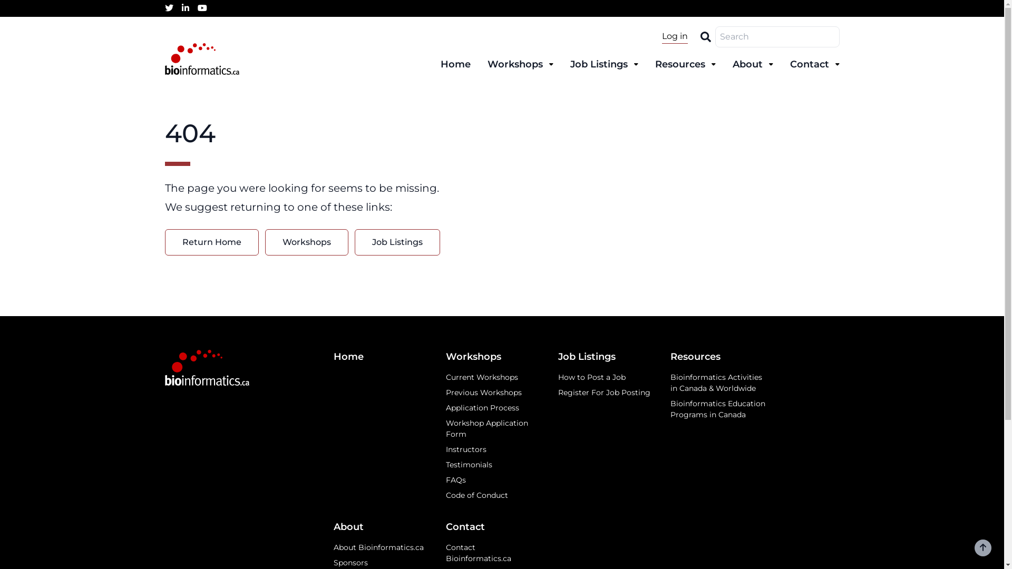 The height and width of the screenshot is (569, 1012). I want to click on Scroll to top, so click(983, 548).